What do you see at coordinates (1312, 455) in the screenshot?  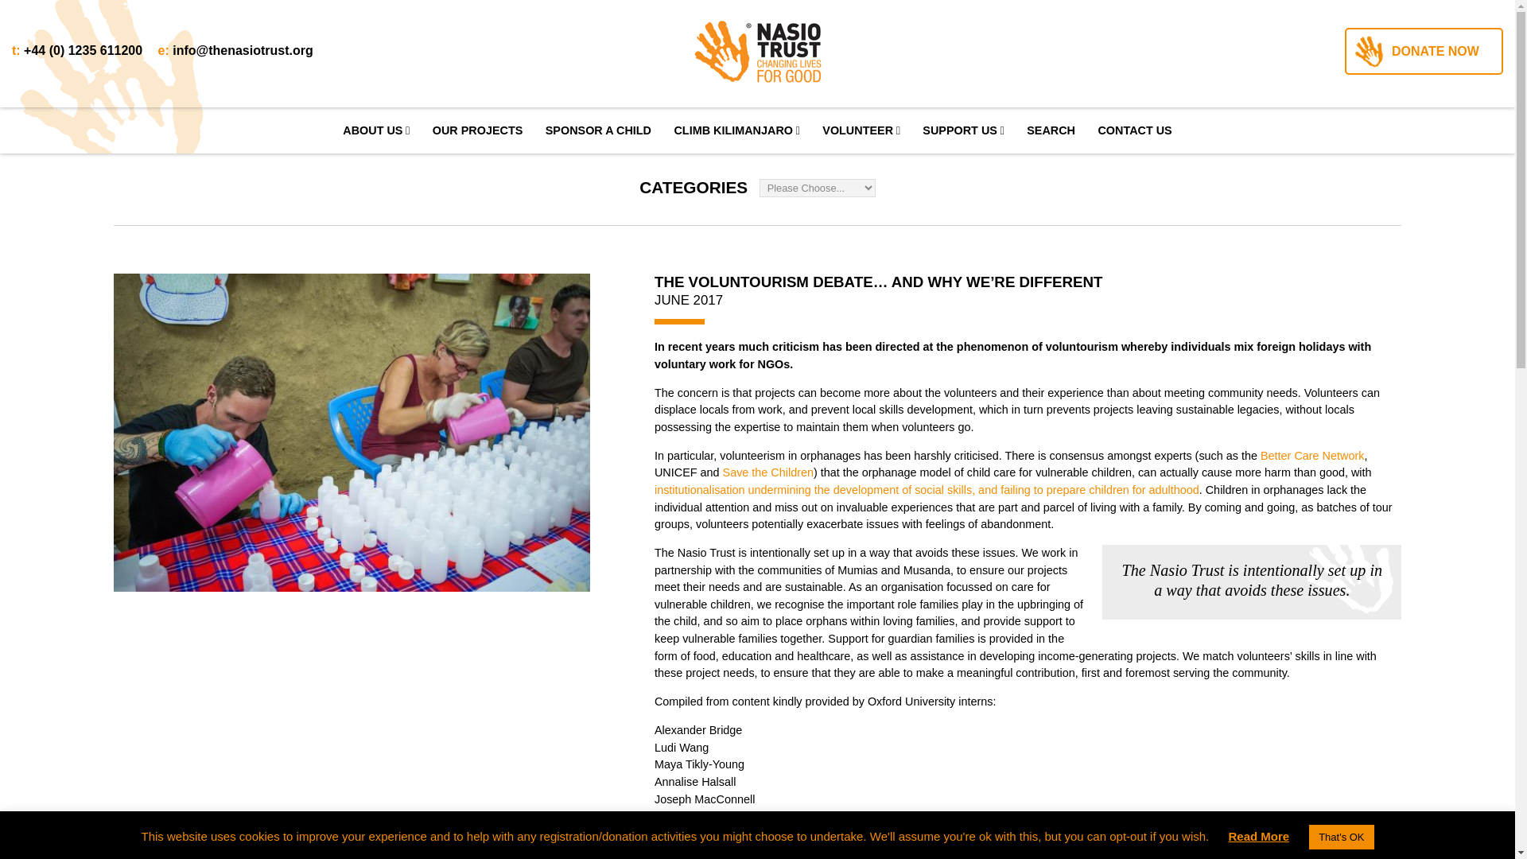 I see `Better Care Network` at bounding box center [1312, 455].